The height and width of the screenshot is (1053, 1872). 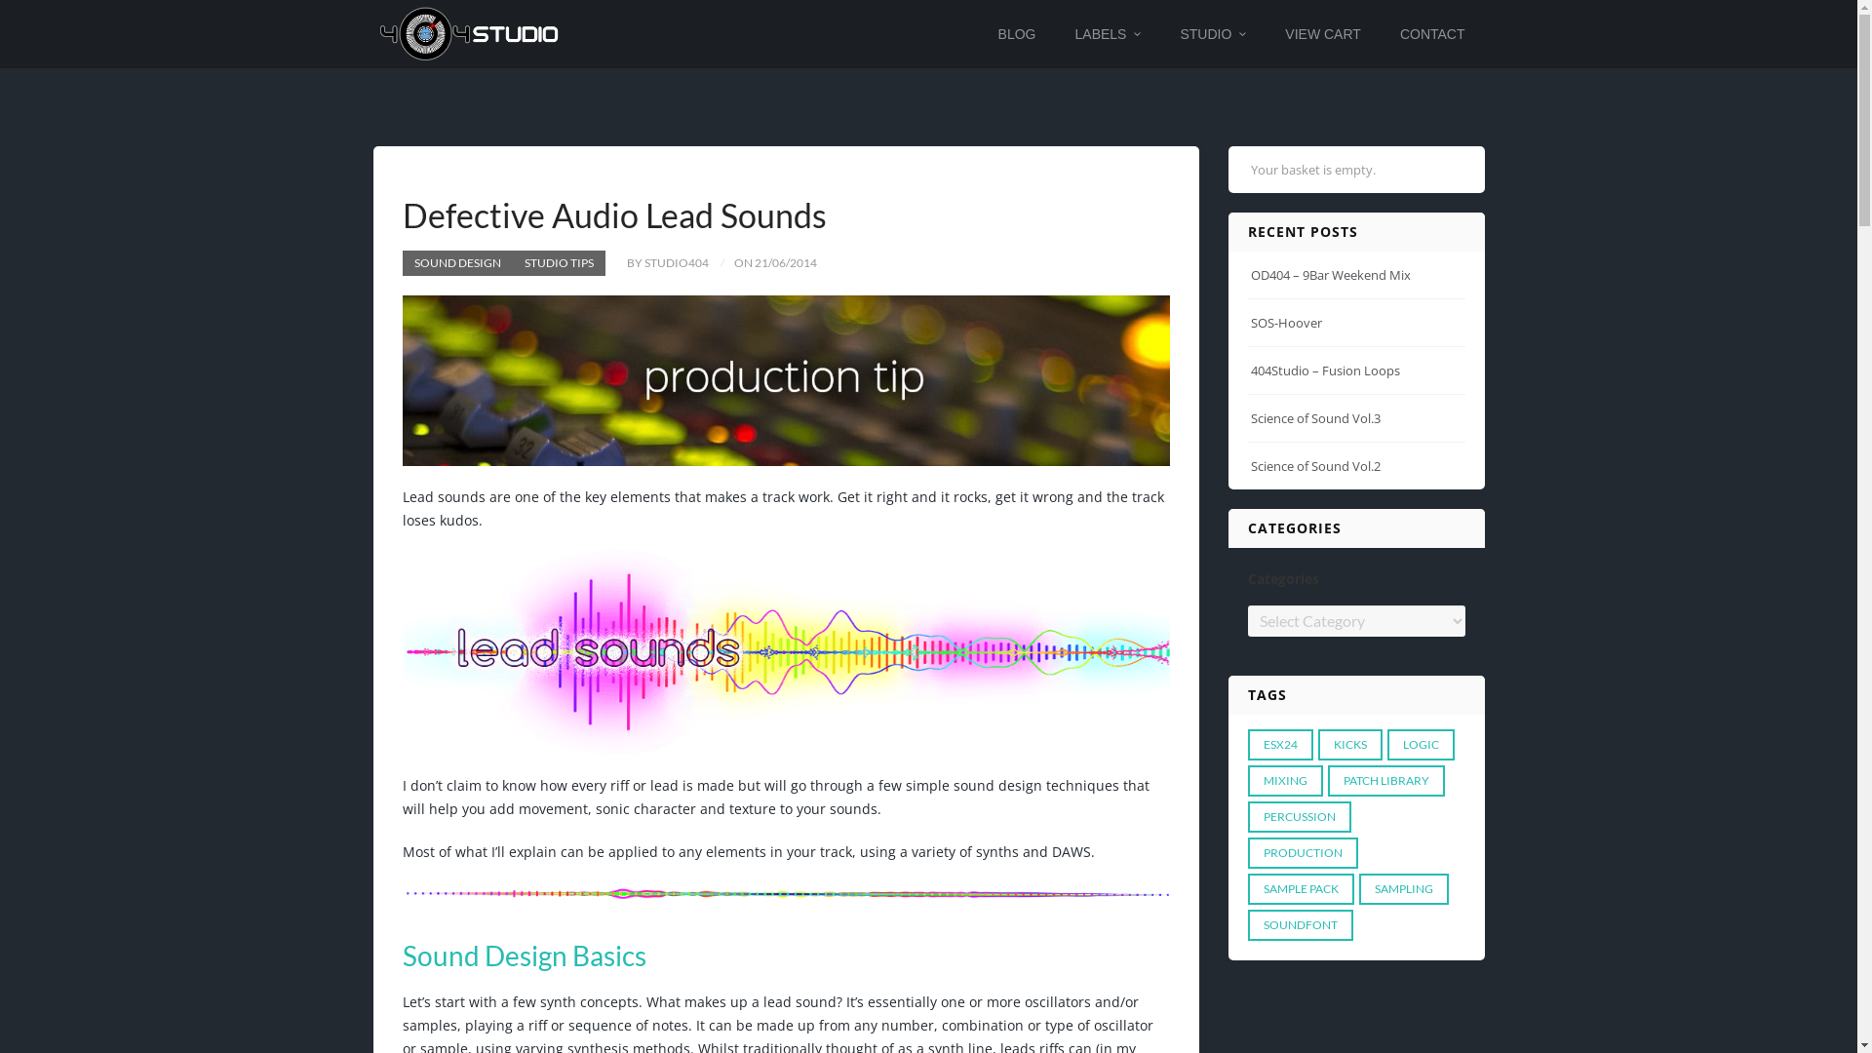 I want to click on SOUND DESIGN, so click(x=456, y=263).